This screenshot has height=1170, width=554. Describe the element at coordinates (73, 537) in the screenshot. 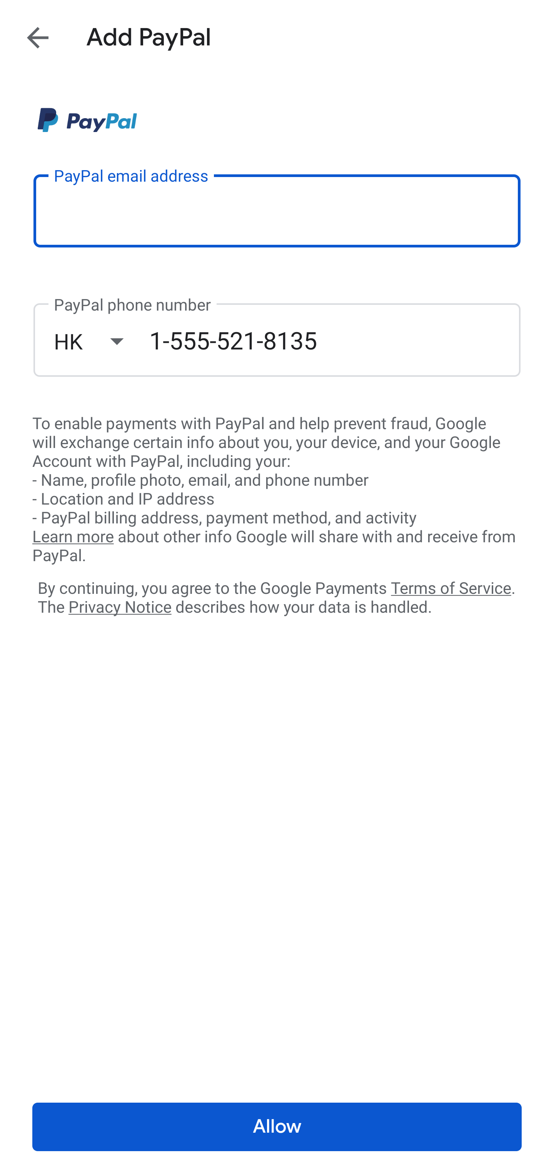

I see `Learn more` at that location.